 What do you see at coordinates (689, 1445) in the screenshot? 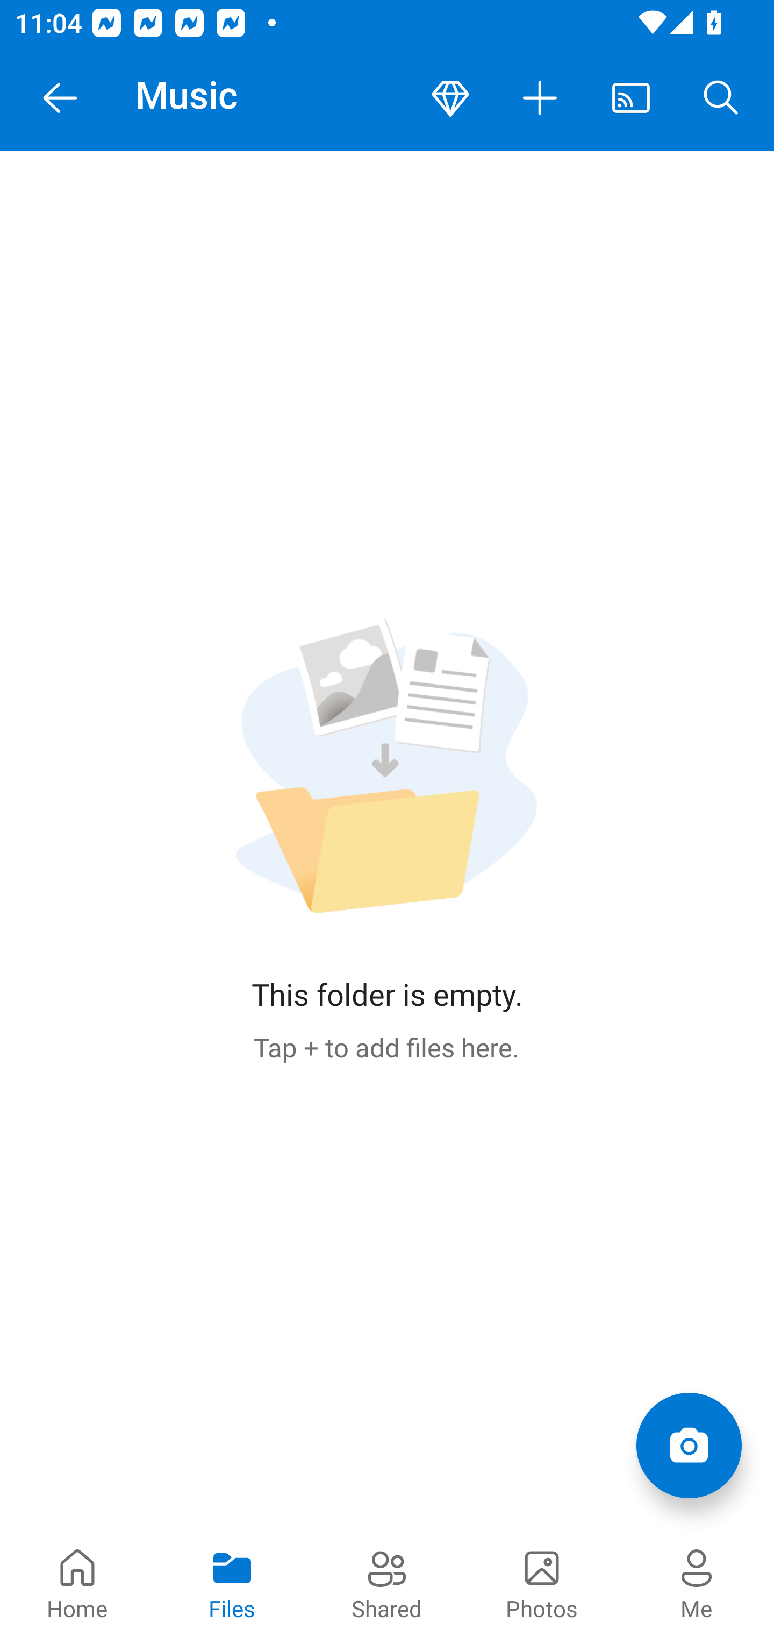
I see `Add items Scan` at bounding box center [689, 1445].